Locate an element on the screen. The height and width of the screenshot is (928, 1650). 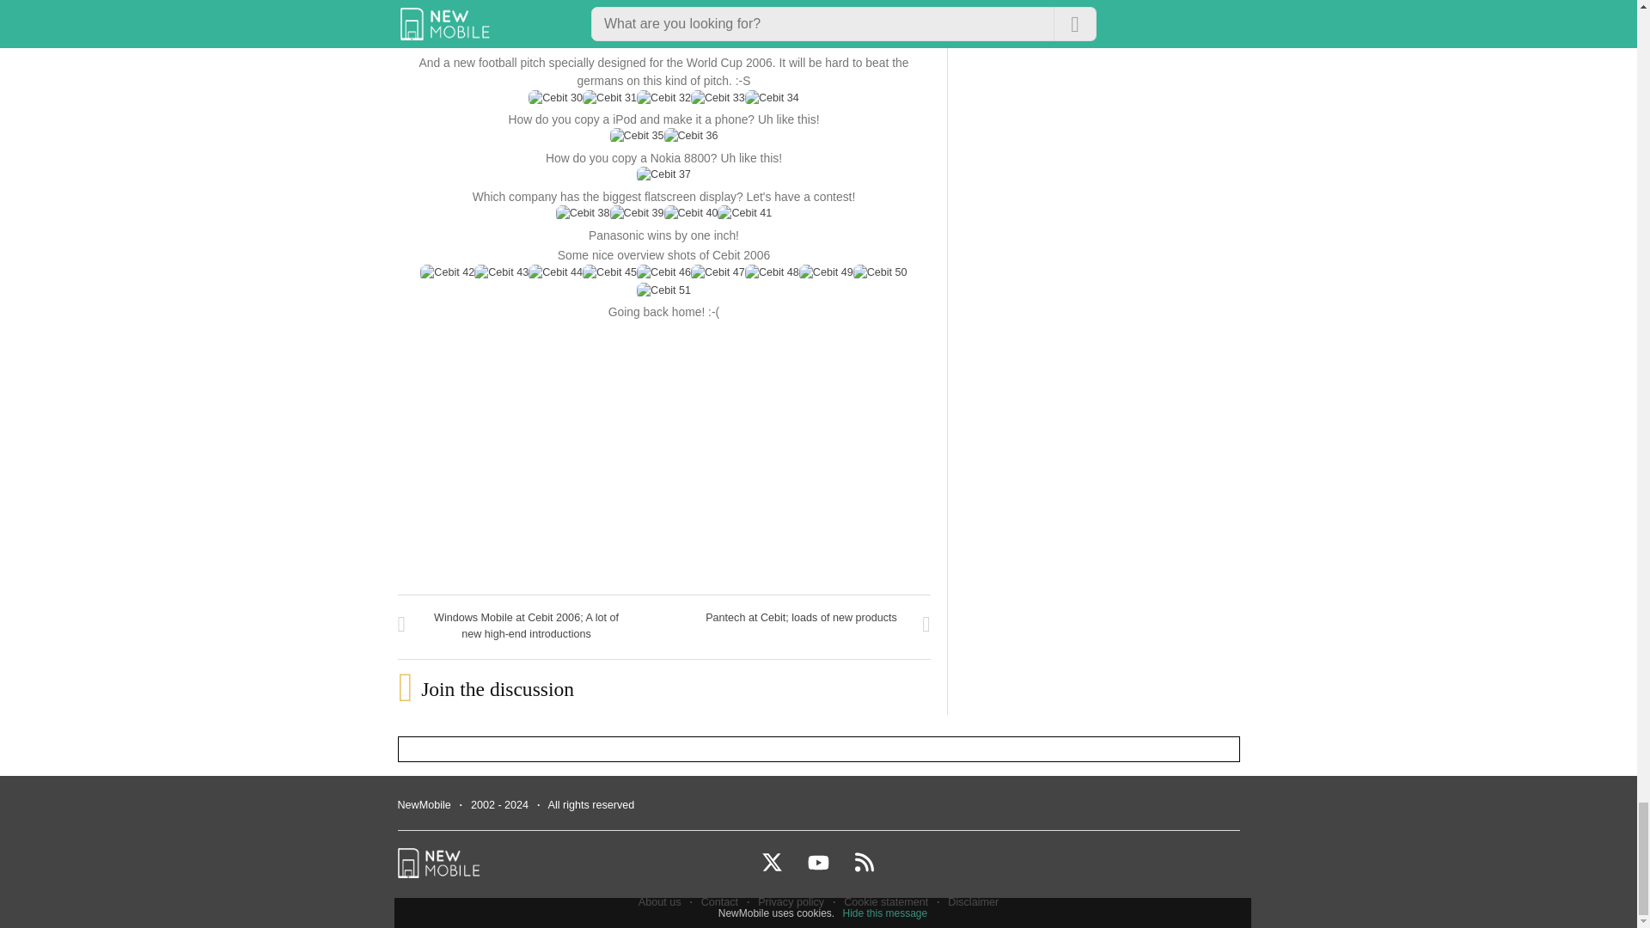
Disclaimer is located at coordinates (973, 902).